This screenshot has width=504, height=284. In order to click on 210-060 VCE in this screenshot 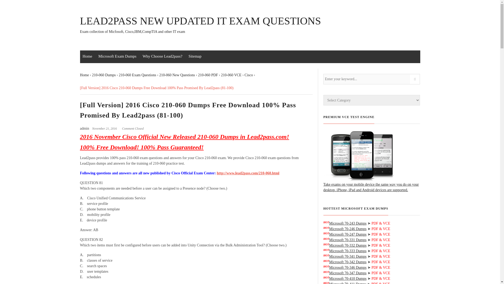, I will do `click(231, 75)`.